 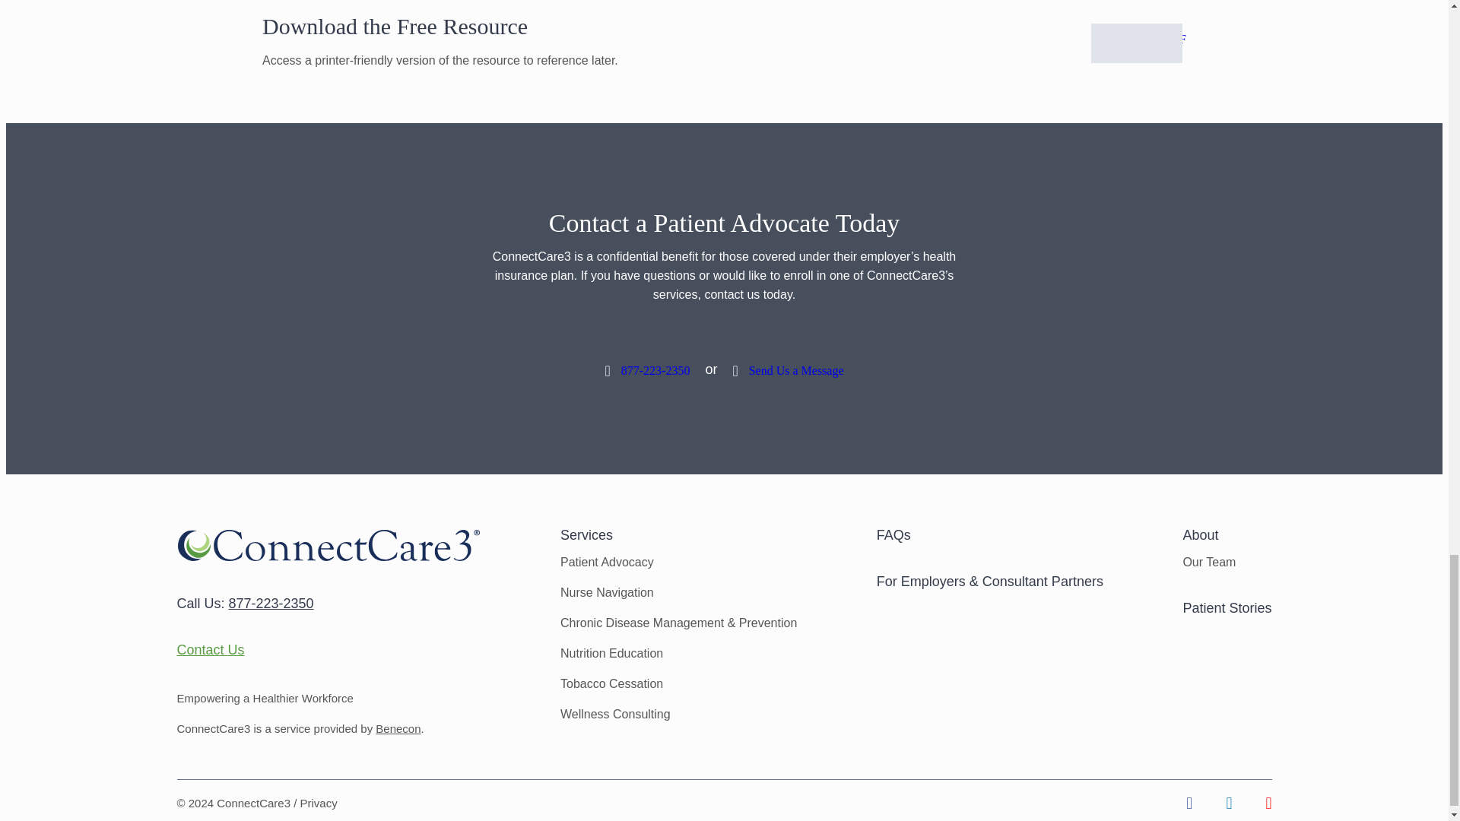 I want to click on Contact Us, so click(x=210, y=649).